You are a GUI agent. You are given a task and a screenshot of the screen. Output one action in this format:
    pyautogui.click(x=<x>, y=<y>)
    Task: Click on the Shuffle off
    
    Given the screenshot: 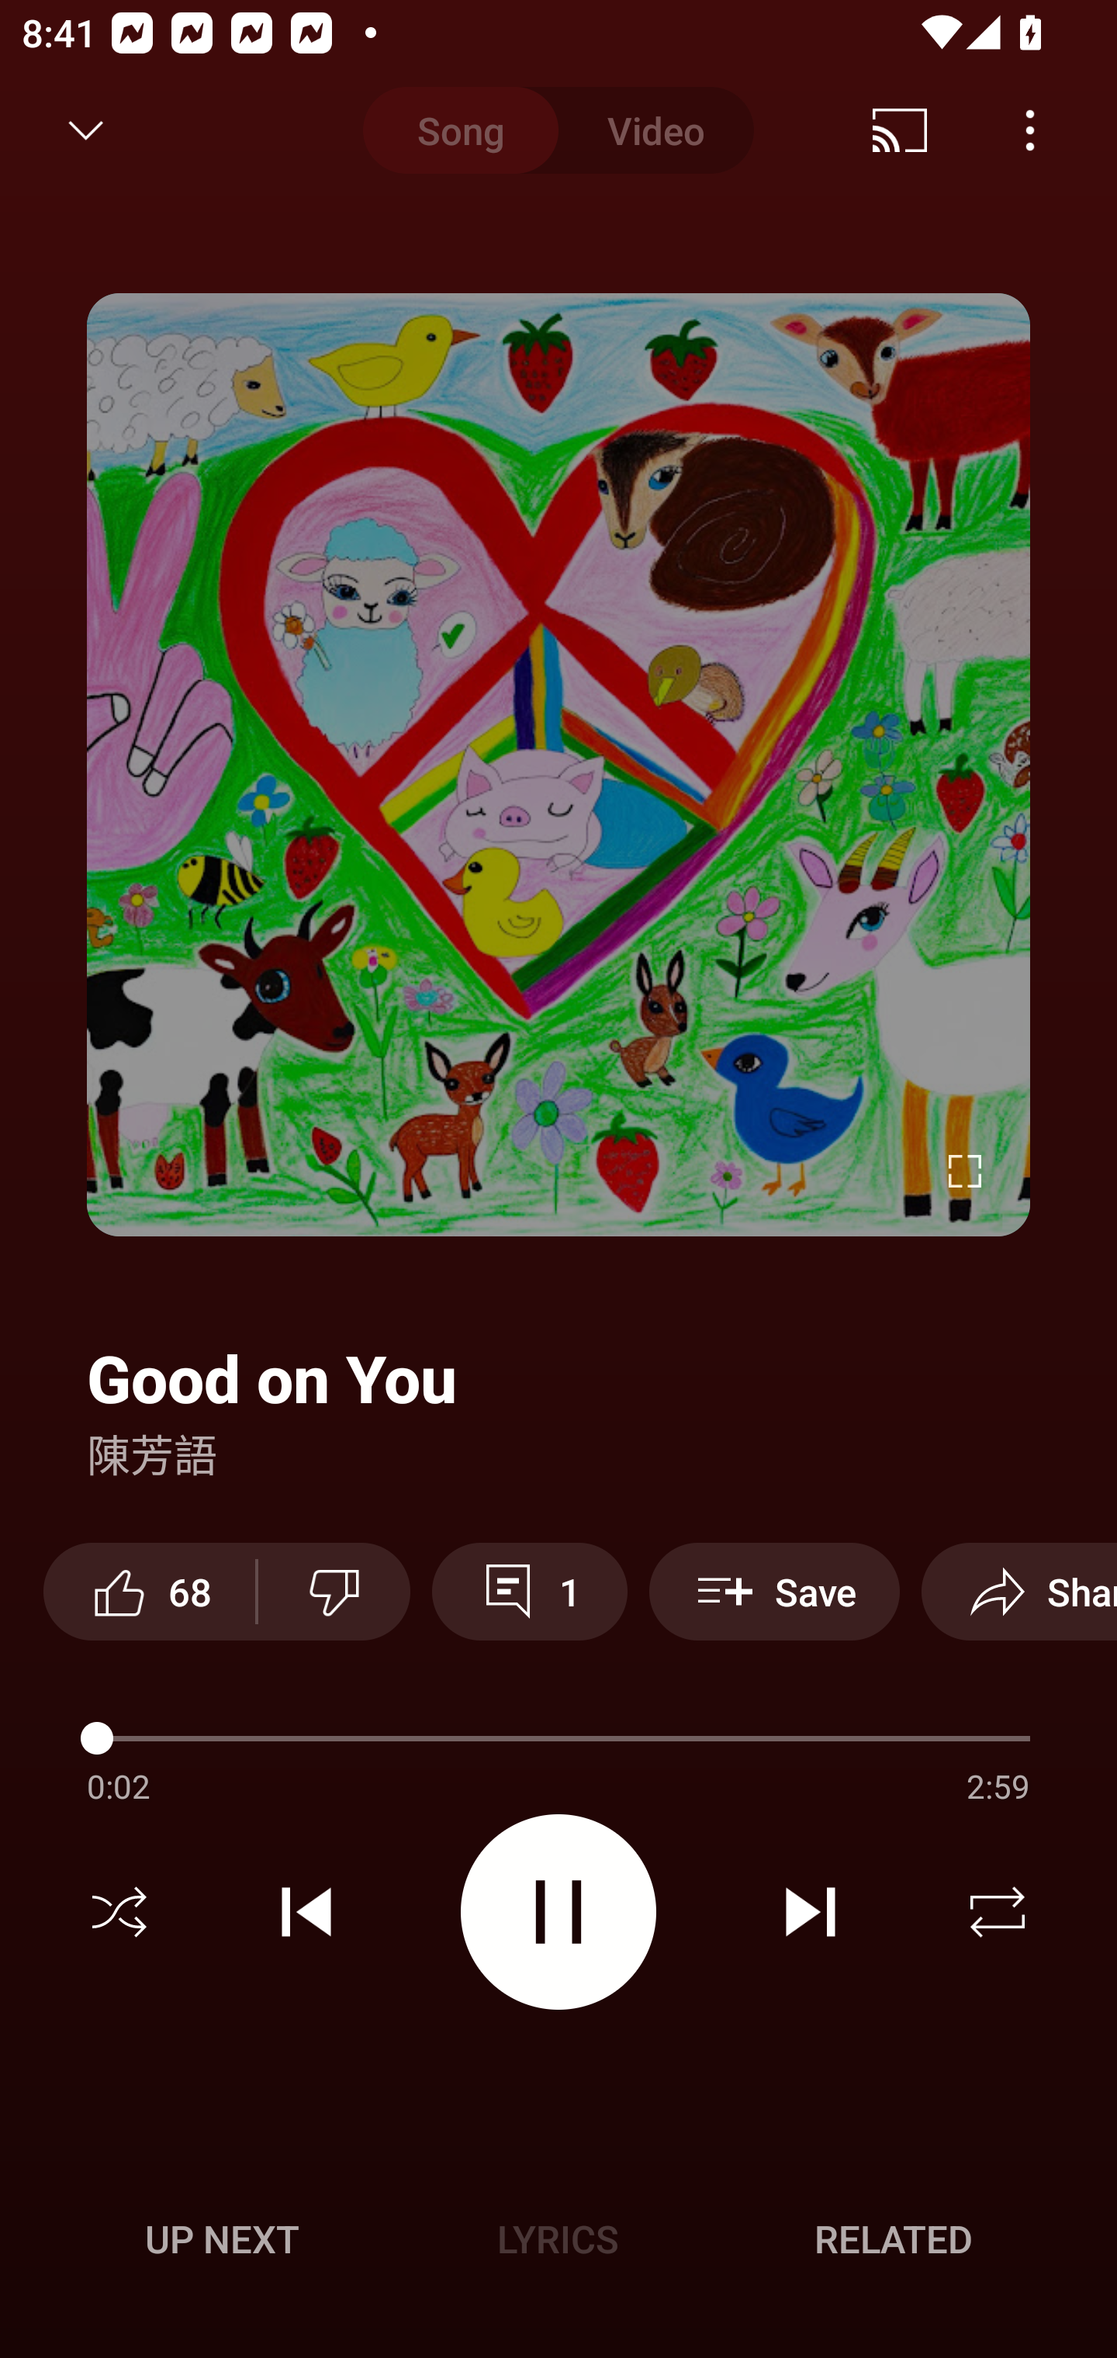 What is the action you would take?
    pyautogui.click(x=119, y=1911)
    